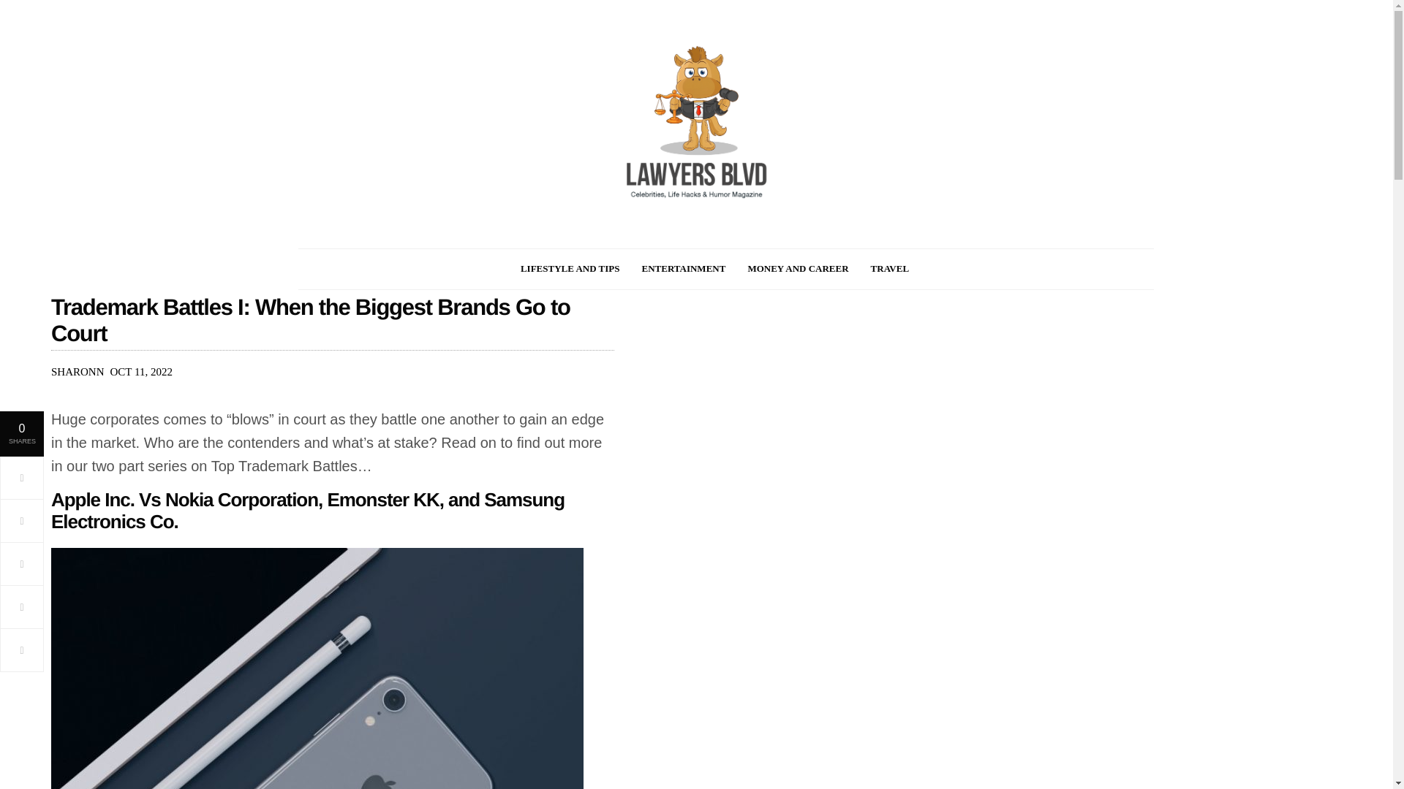 This screenshot has height=789, width=1404. I want to click on LIFESTYLE AND TIPS, so click(570, 269).